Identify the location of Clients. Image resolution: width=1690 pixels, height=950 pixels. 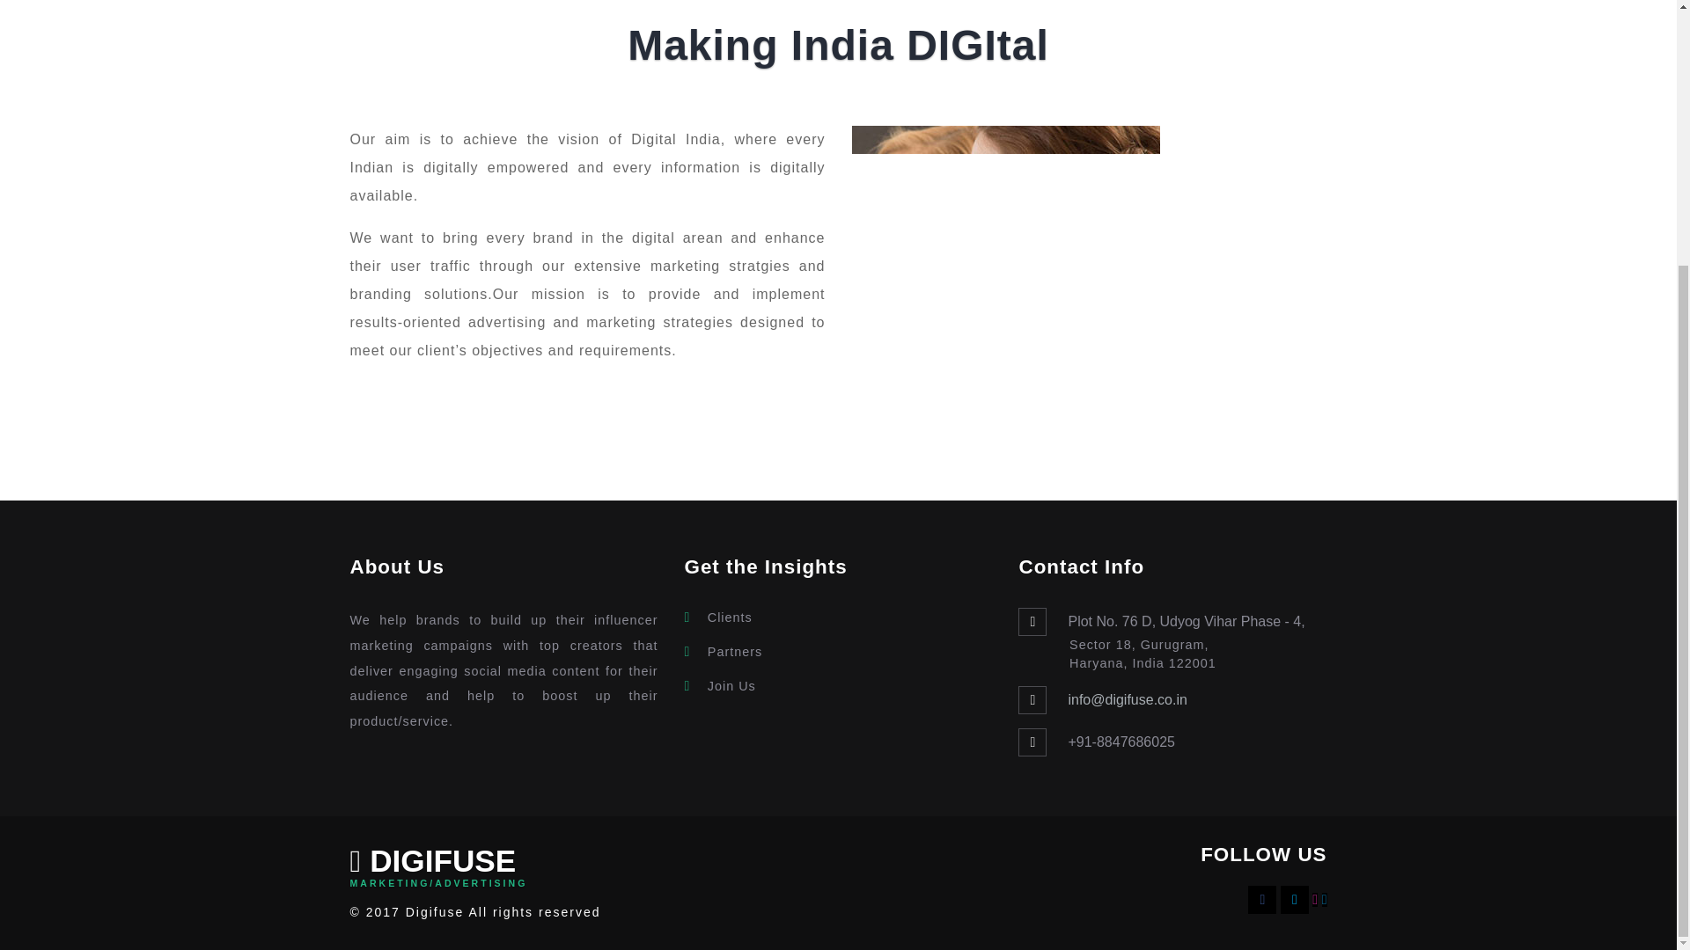
(730, 617).